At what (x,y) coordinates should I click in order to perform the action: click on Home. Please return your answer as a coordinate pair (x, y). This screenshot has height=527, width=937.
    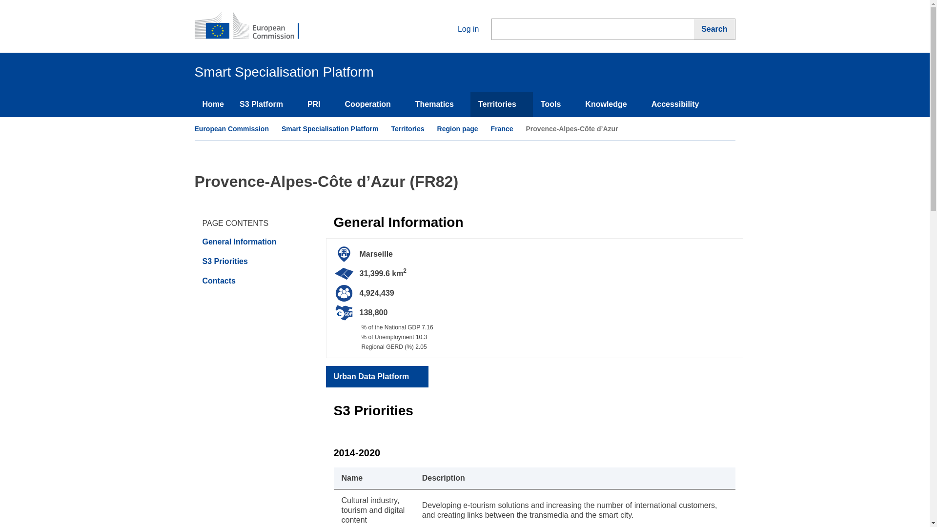
    Looking at the image, I should click on (213, 104).